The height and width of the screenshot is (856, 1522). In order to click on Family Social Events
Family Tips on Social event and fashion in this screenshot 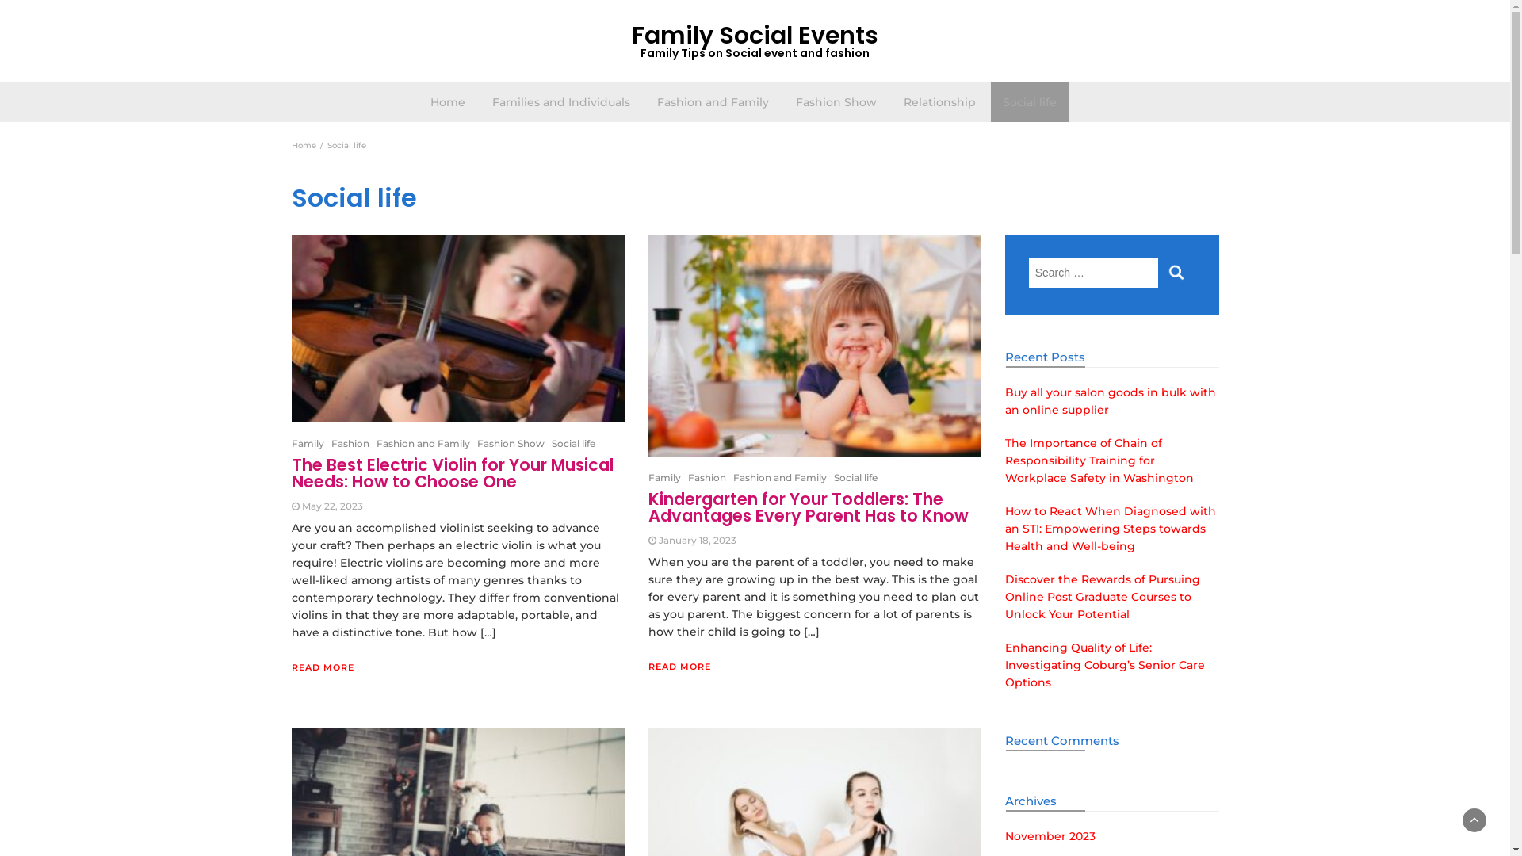, I will do `click(755, 41)`.